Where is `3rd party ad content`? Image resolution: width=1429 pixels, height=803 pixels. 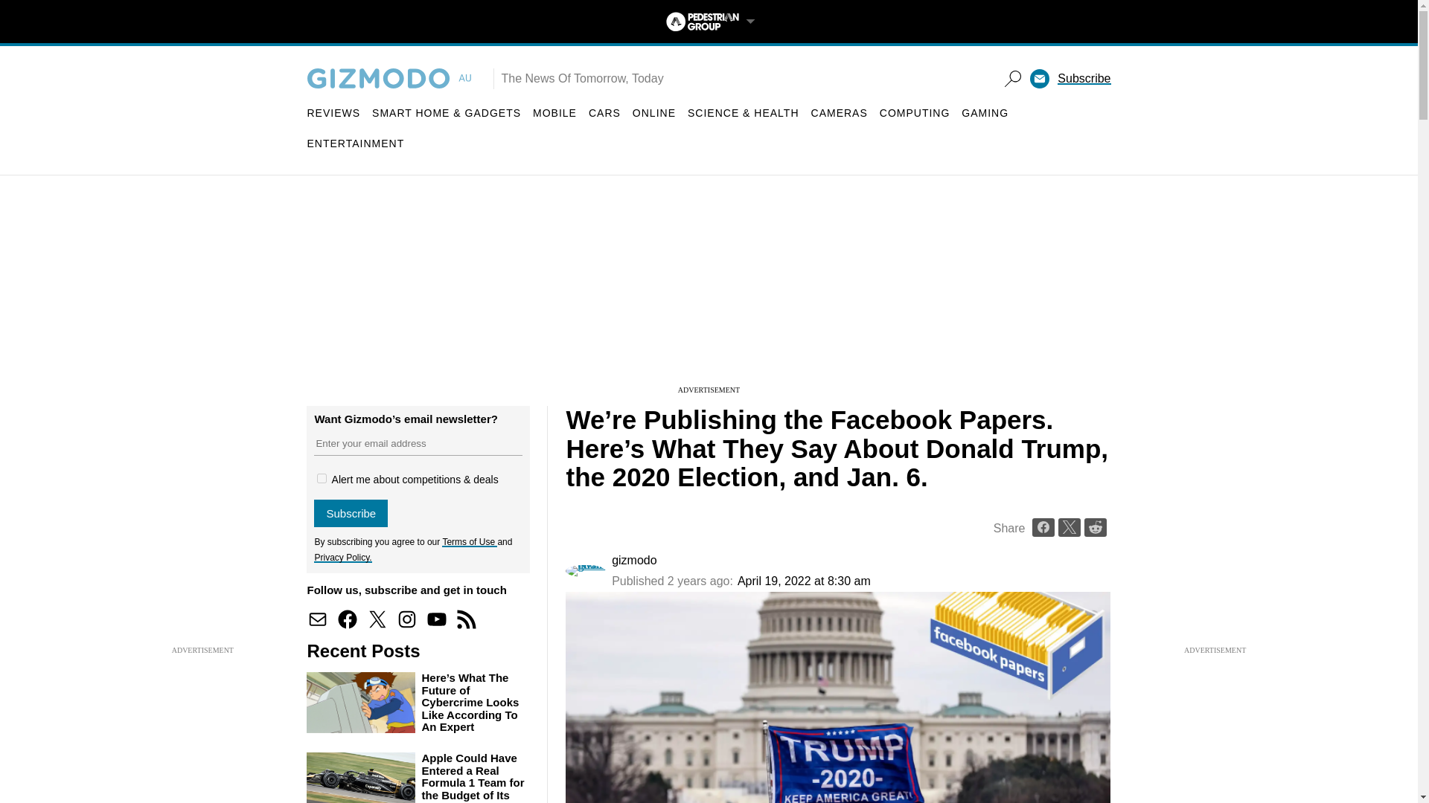 3rd party ad content is located at coordinates (708, 290).